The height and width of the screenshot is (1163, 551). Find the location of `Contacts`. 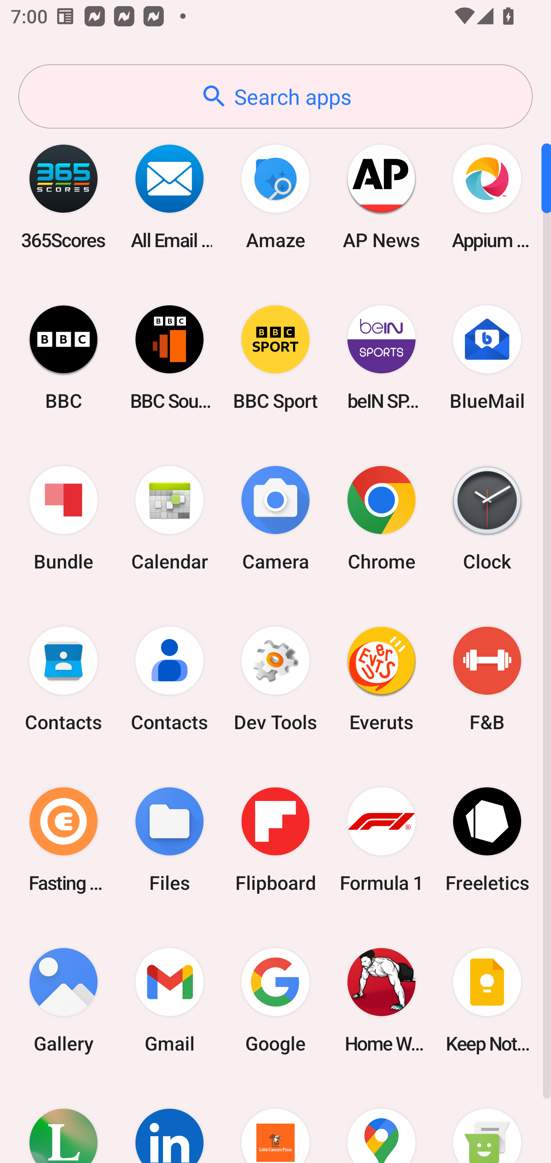

Contacts is located at coordinates (64, 679).